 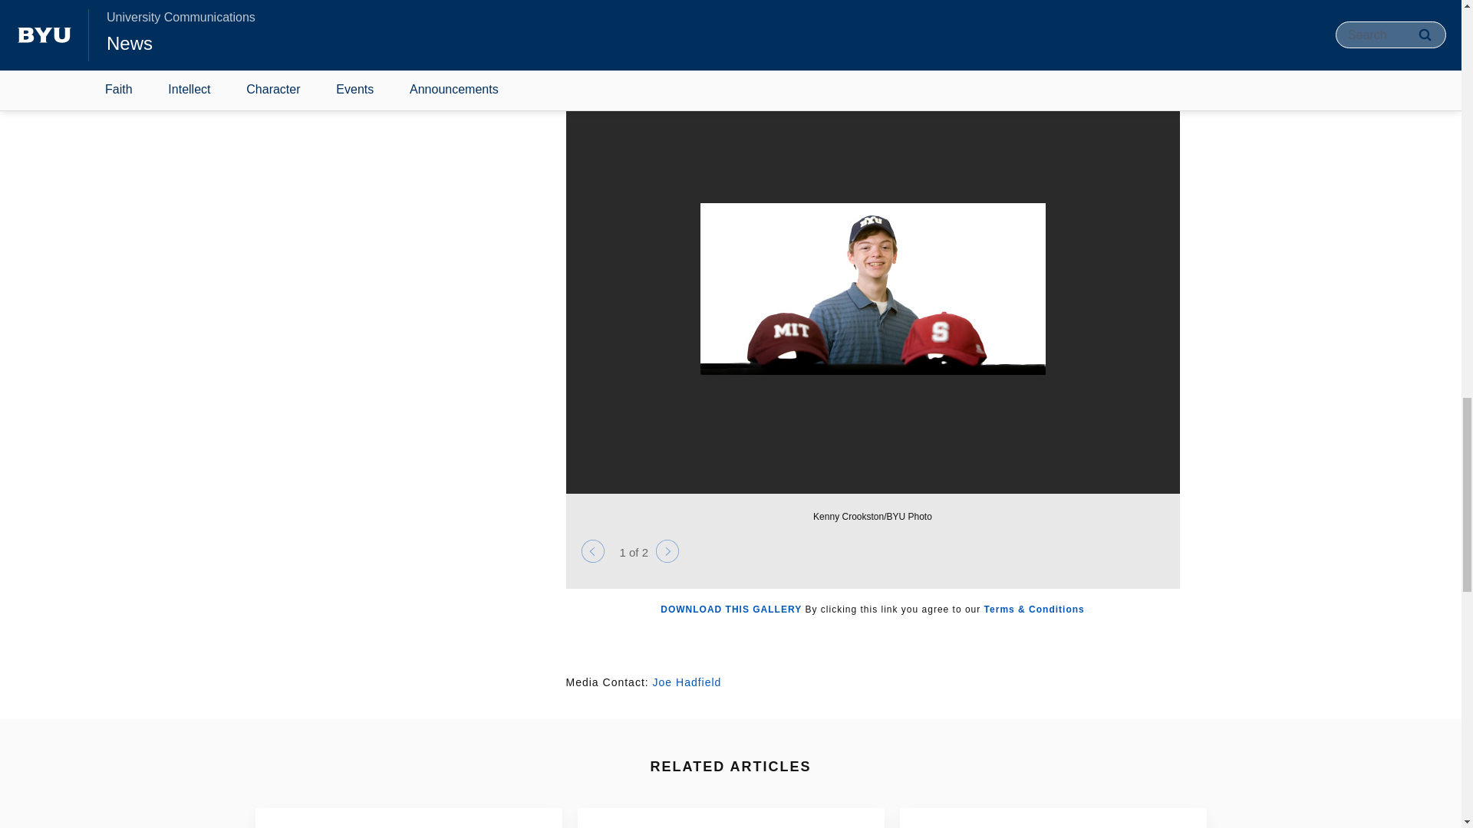 I want to click on intramural sports participation, so click(x=749, y=5).